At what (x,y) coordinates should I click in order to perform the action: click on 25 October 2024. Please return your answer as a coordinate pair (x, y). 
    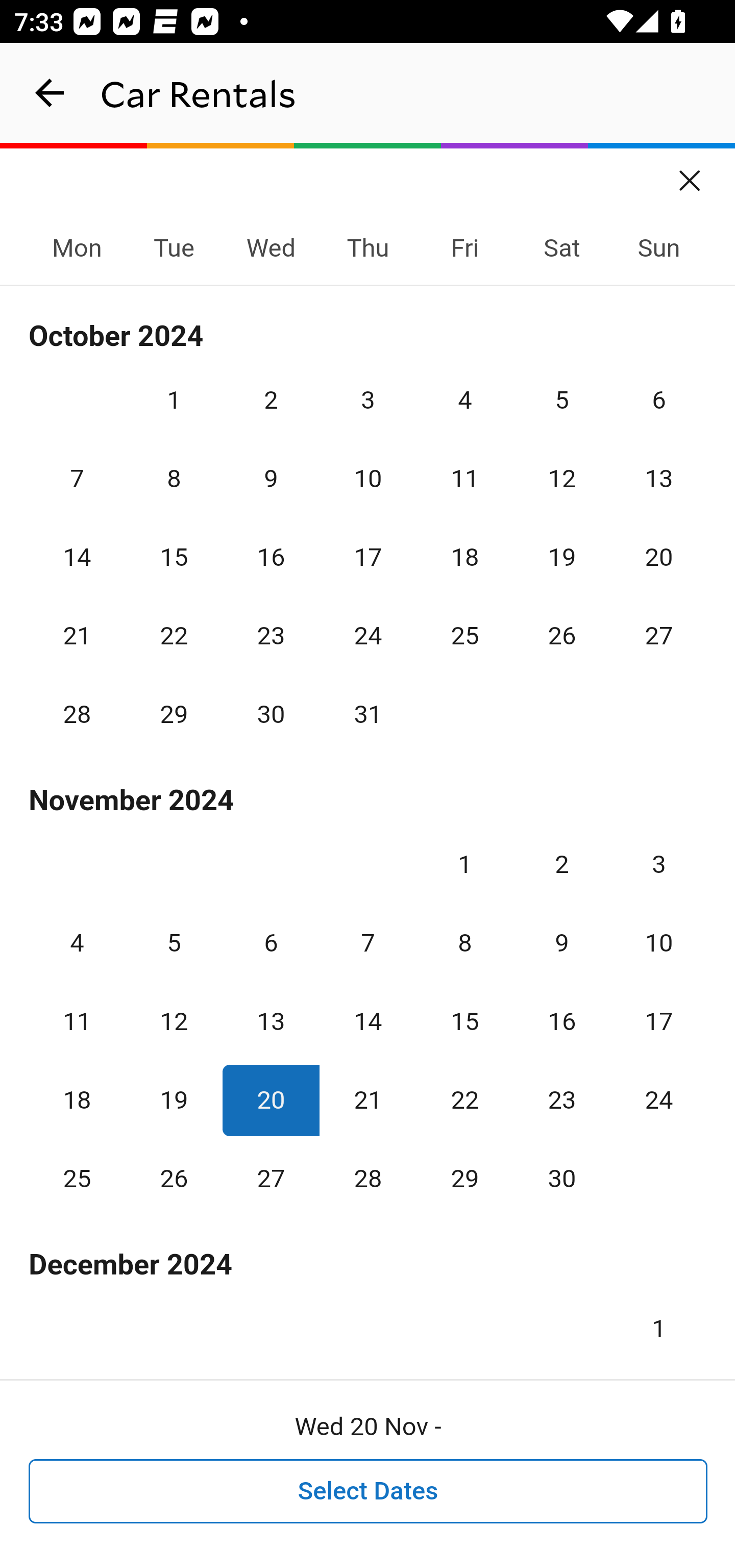
    Looking at the image, I should click on (465, 636).